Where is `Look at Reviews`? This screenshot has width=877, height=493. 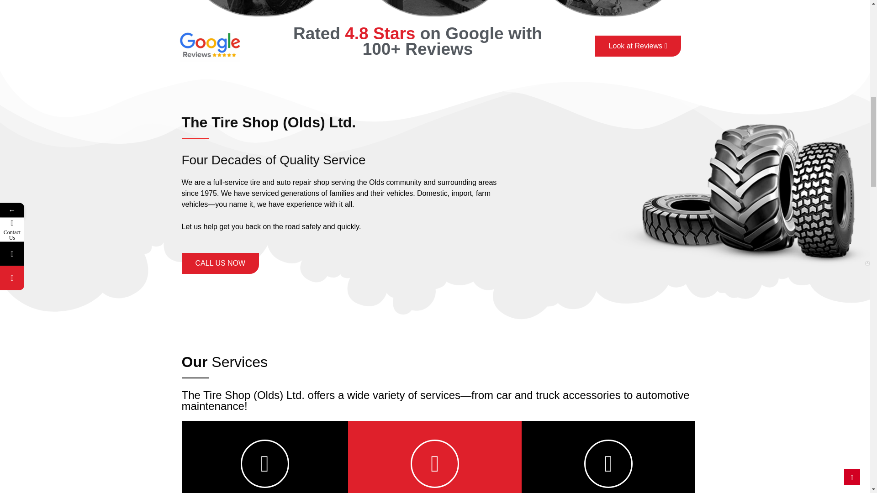 Look at Reviews is located at coordinates (638, 46).